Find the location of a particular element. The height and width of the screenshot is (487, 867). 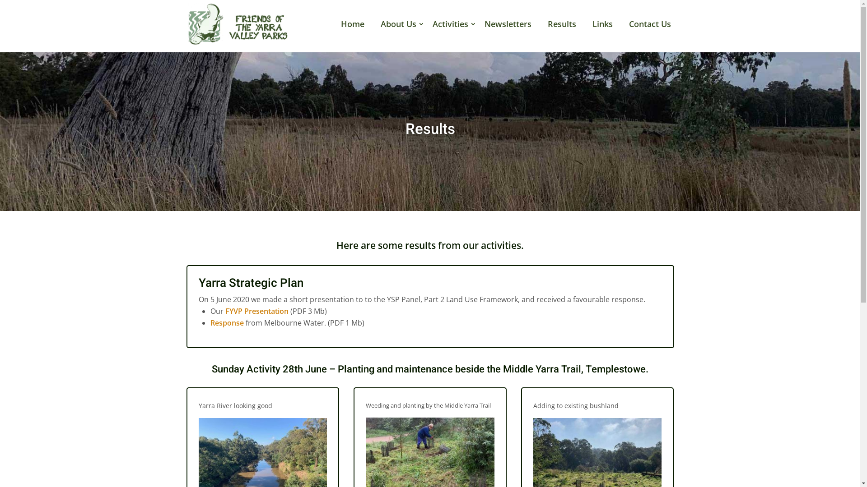

Newsletters is located at coordinates (508, 23).